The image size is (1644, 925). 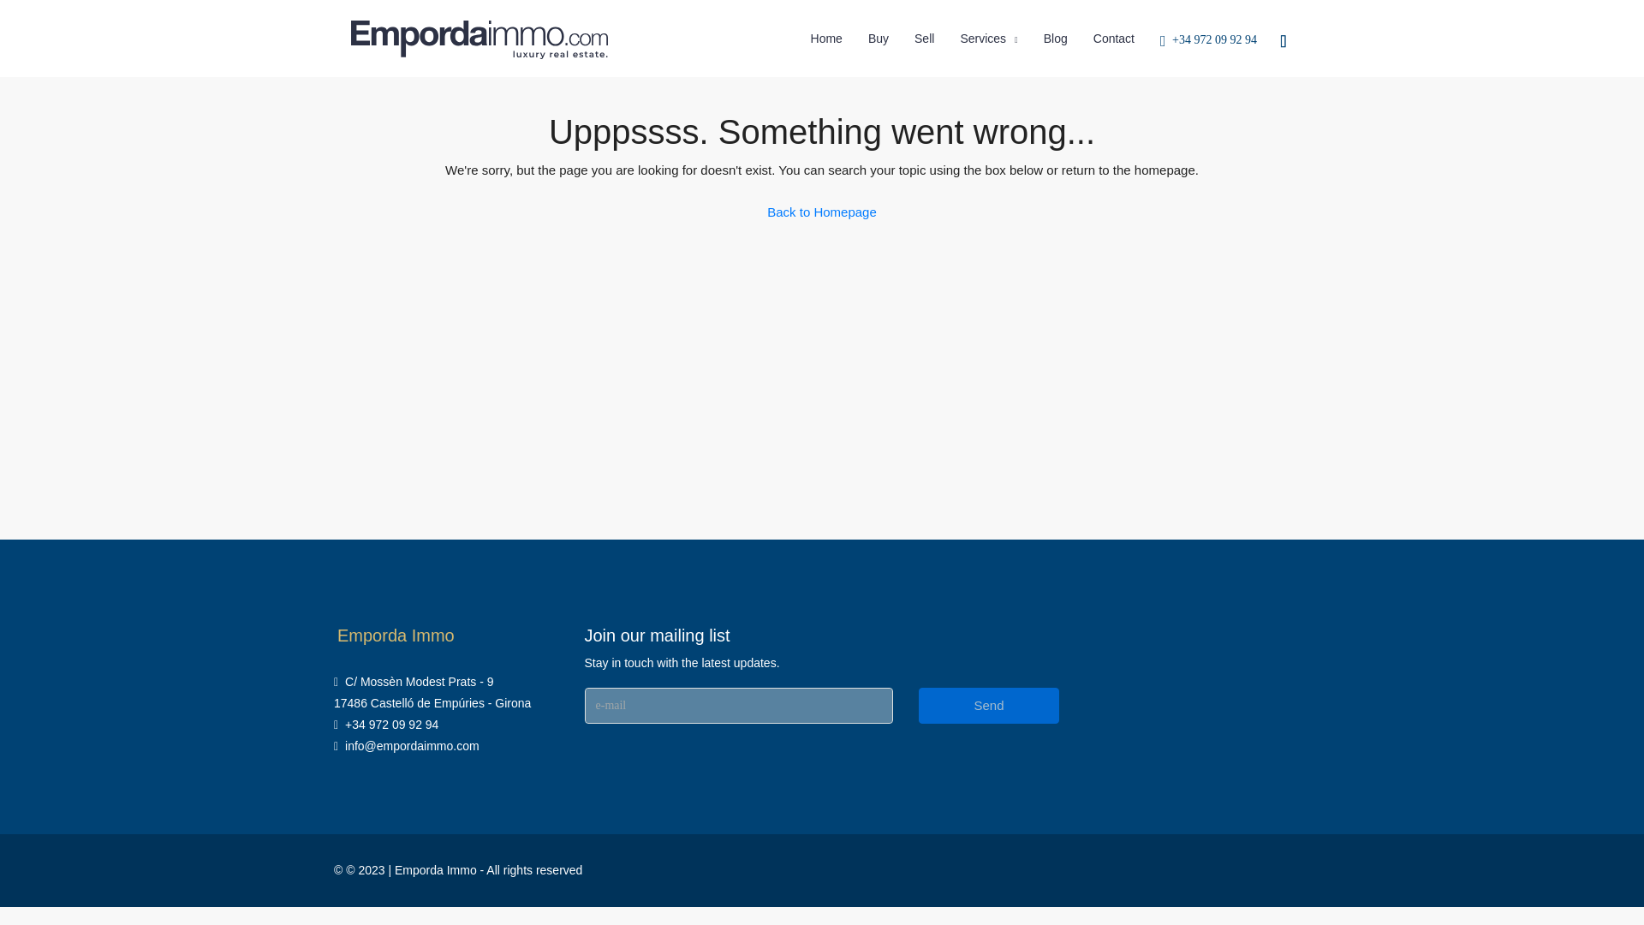 What do you see at coordinates (988, 706) in the screenshot?
I see `Send` at bounding box center [988, 706].